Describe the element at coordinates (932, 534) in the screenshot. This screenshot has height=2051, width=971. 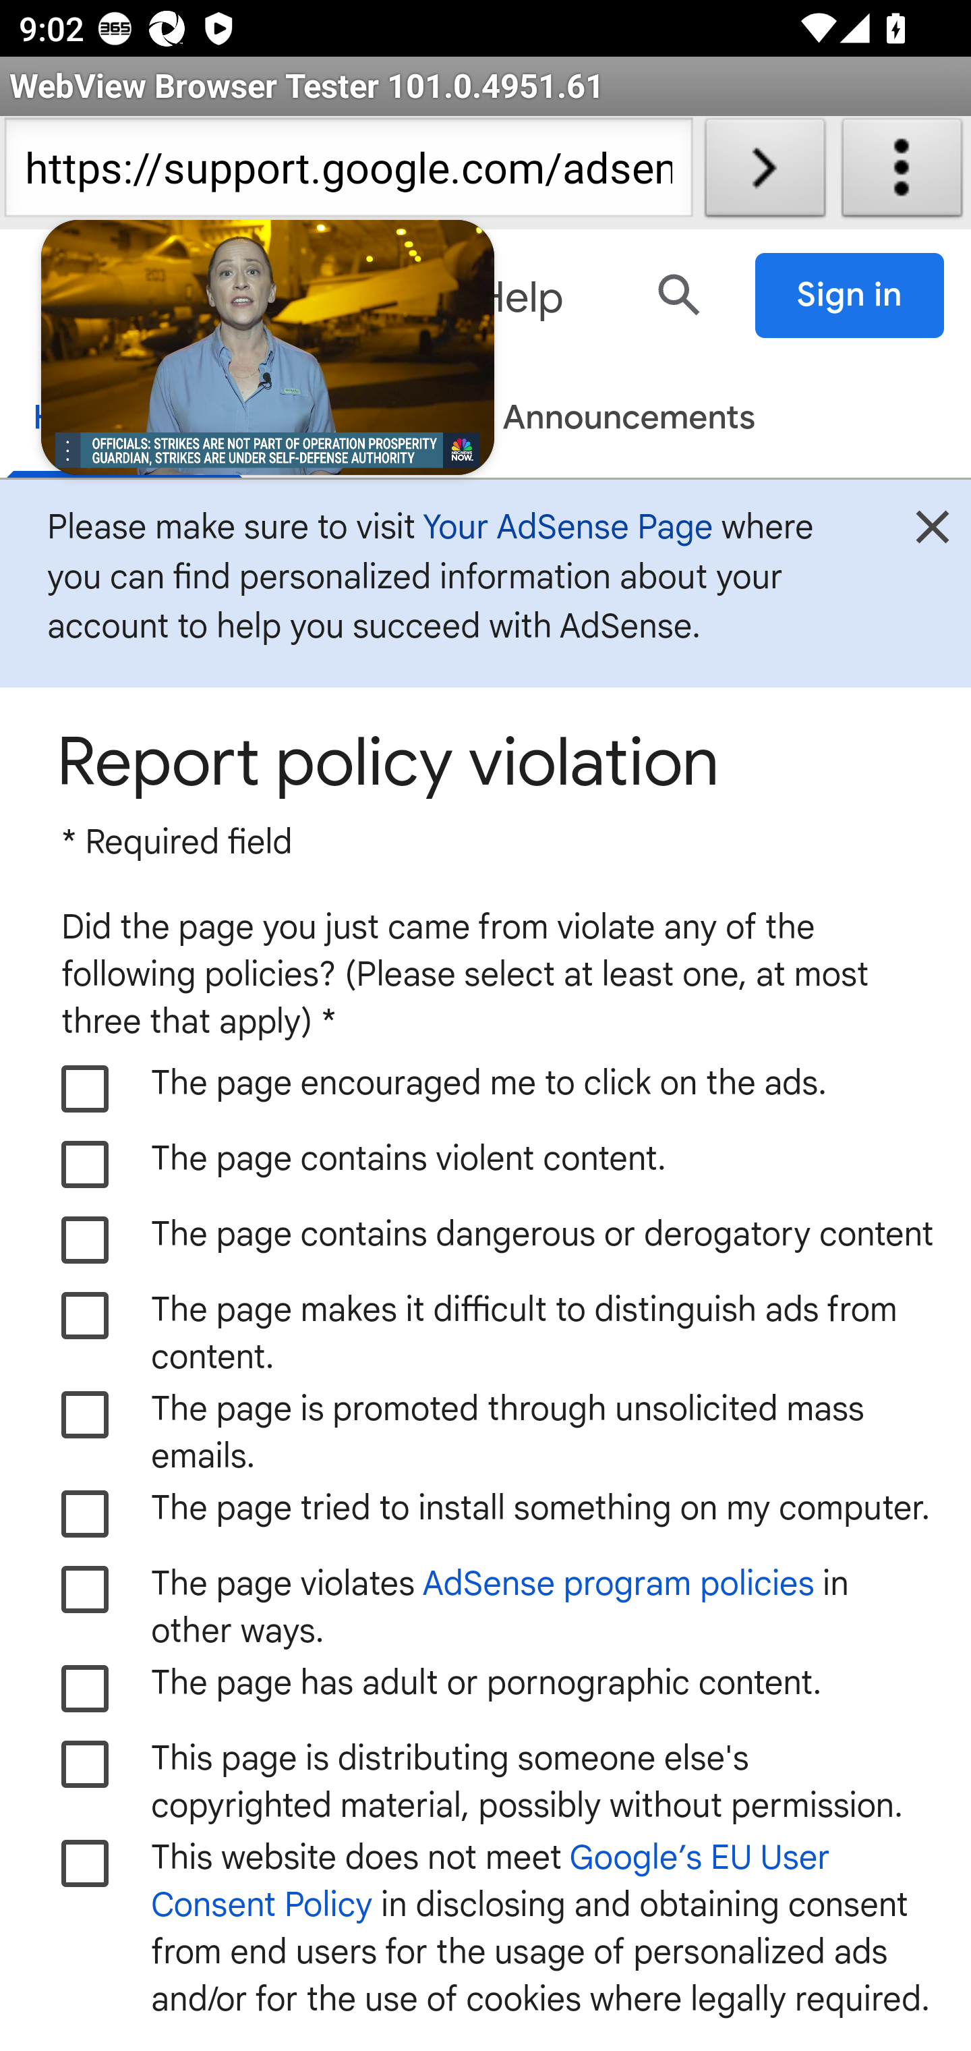
I see `Close` at that location.